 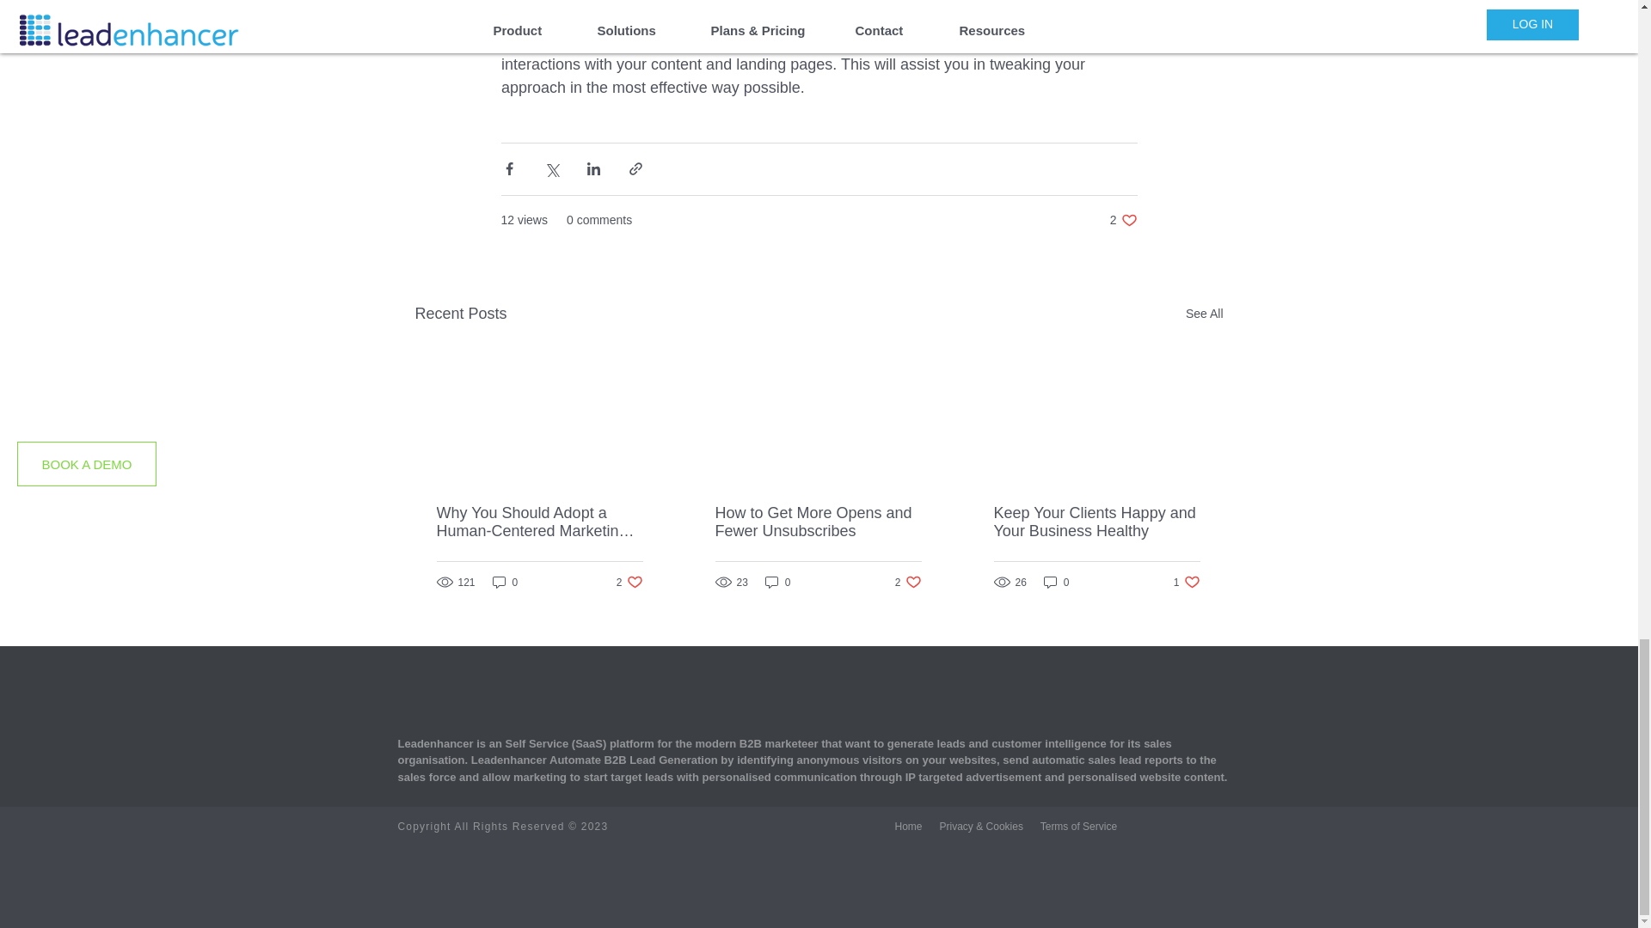 What do you see at coordinates (1187, 582) in the screenshot?
I see `See All` at bounding box center [1187, 582].